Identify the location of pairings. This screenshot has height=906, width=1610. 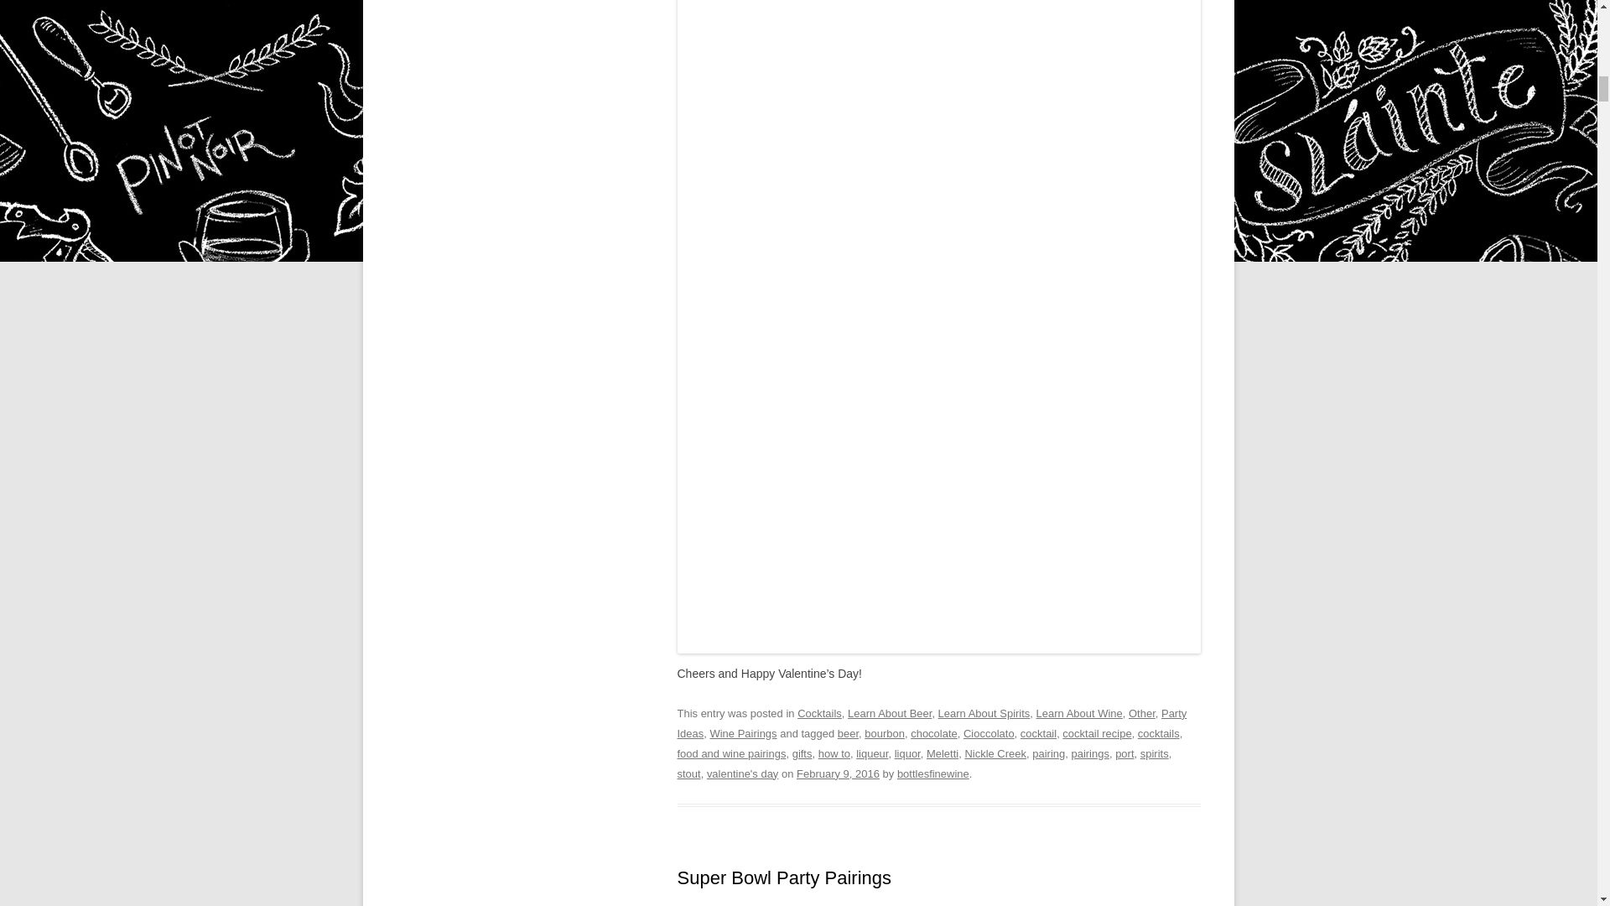
(1089, 753).